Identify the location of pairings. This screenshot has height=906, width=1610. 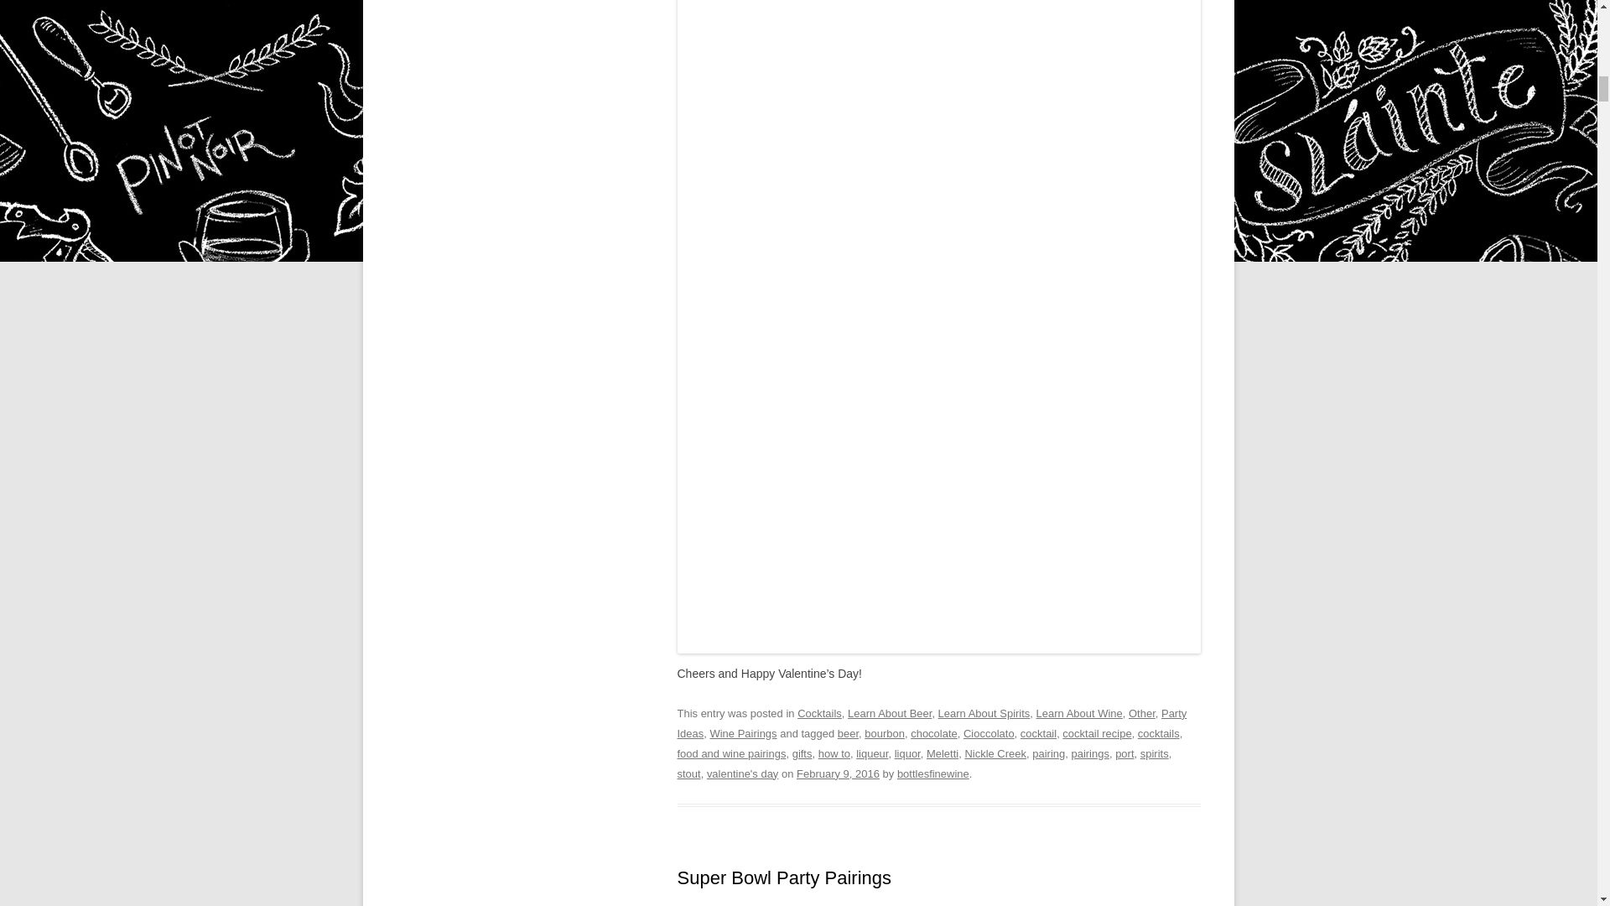
(1089, 753).